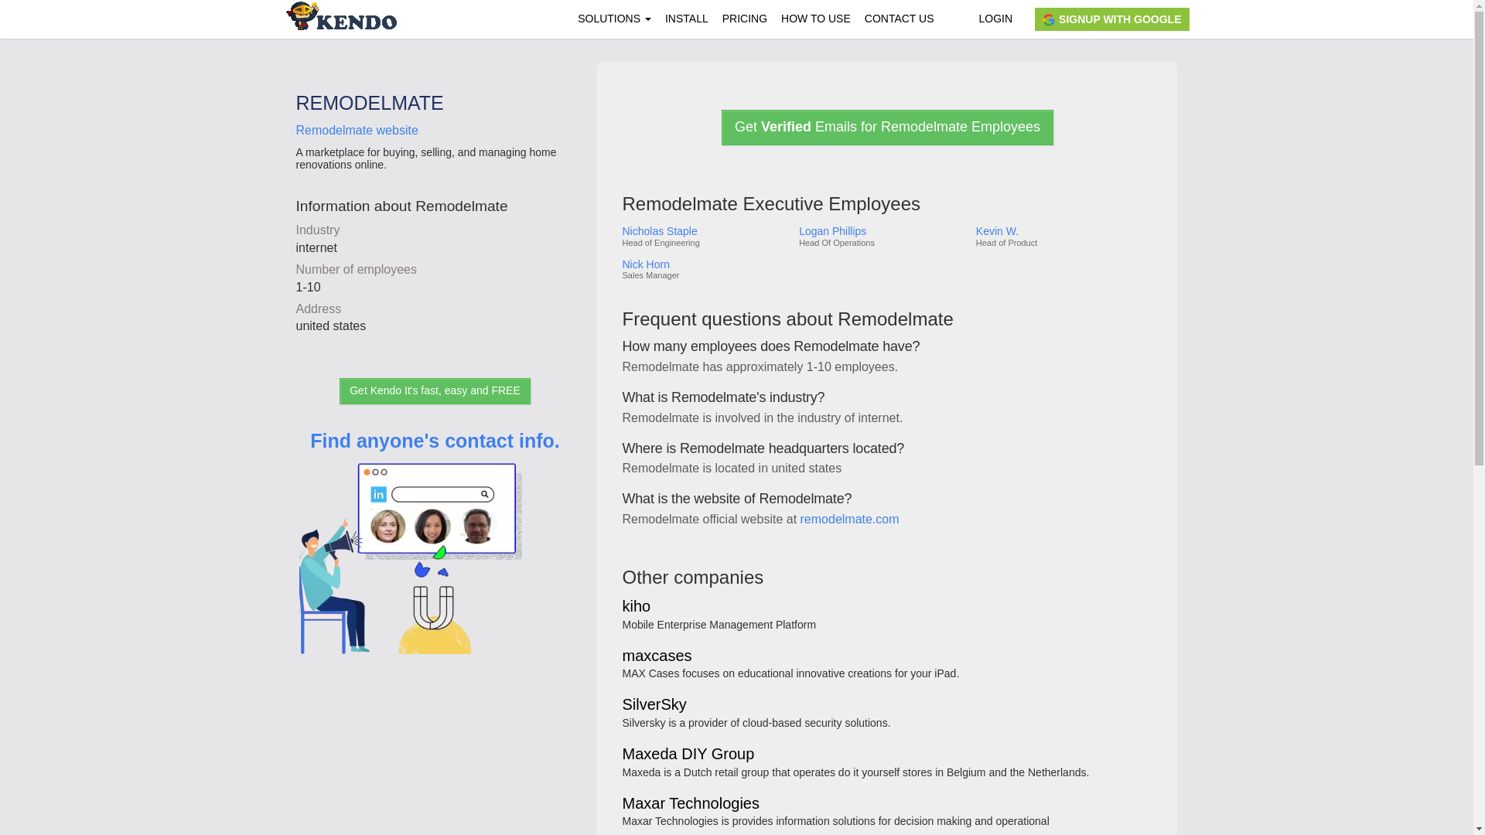 The width and height of the screenshot is (1485, 835). I want to click on INSTALL, so click(687, 19).